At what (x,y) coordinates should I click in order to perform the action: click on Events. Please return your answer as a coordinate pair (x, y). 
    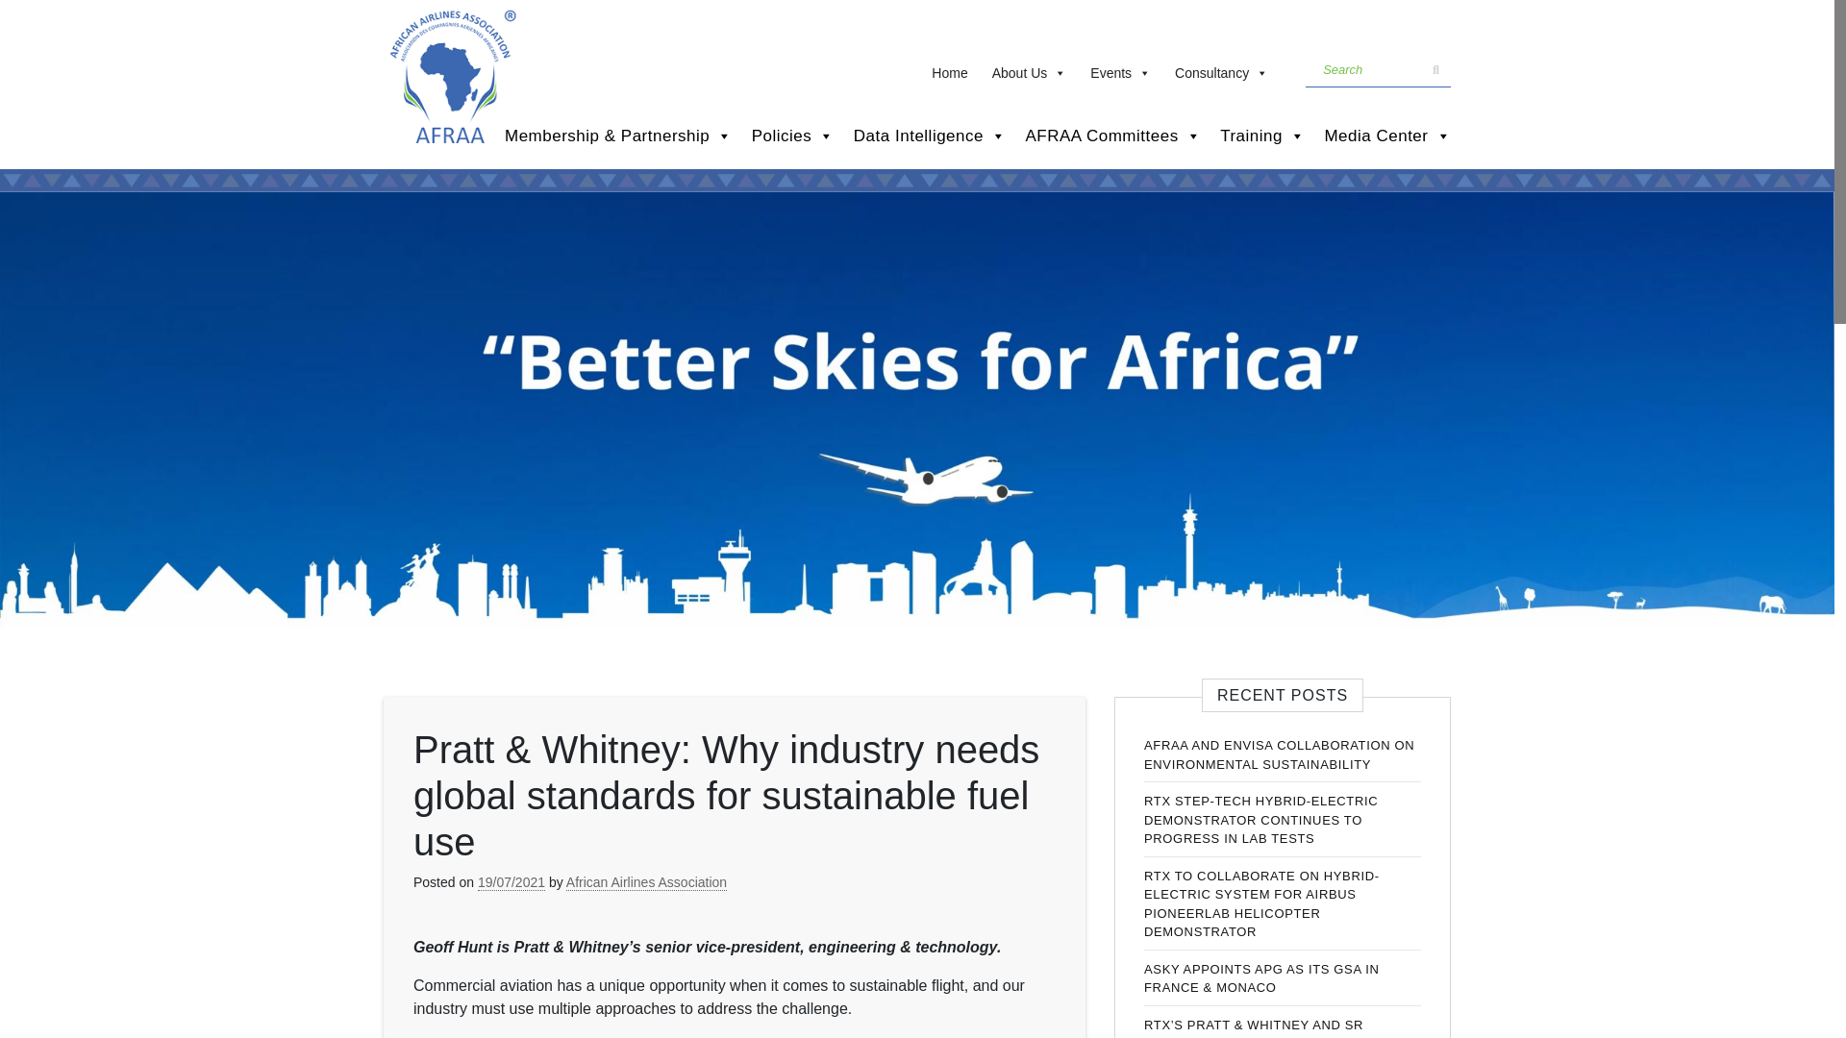
    Looking at the image, I should click on (1122, 68).